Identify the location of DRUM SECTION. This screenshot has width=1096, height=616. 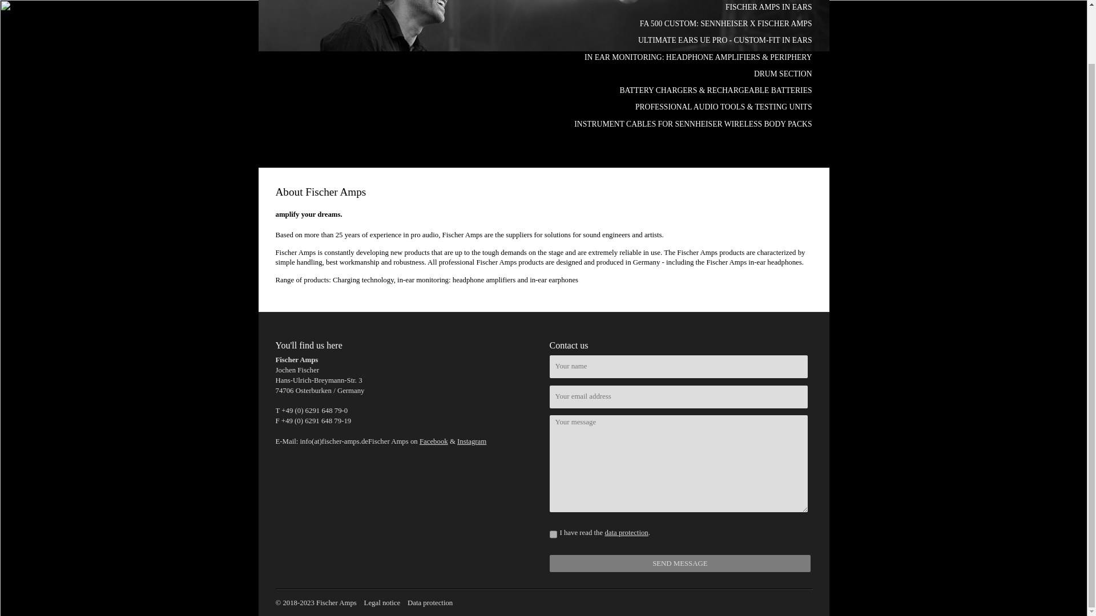
(783, 74).